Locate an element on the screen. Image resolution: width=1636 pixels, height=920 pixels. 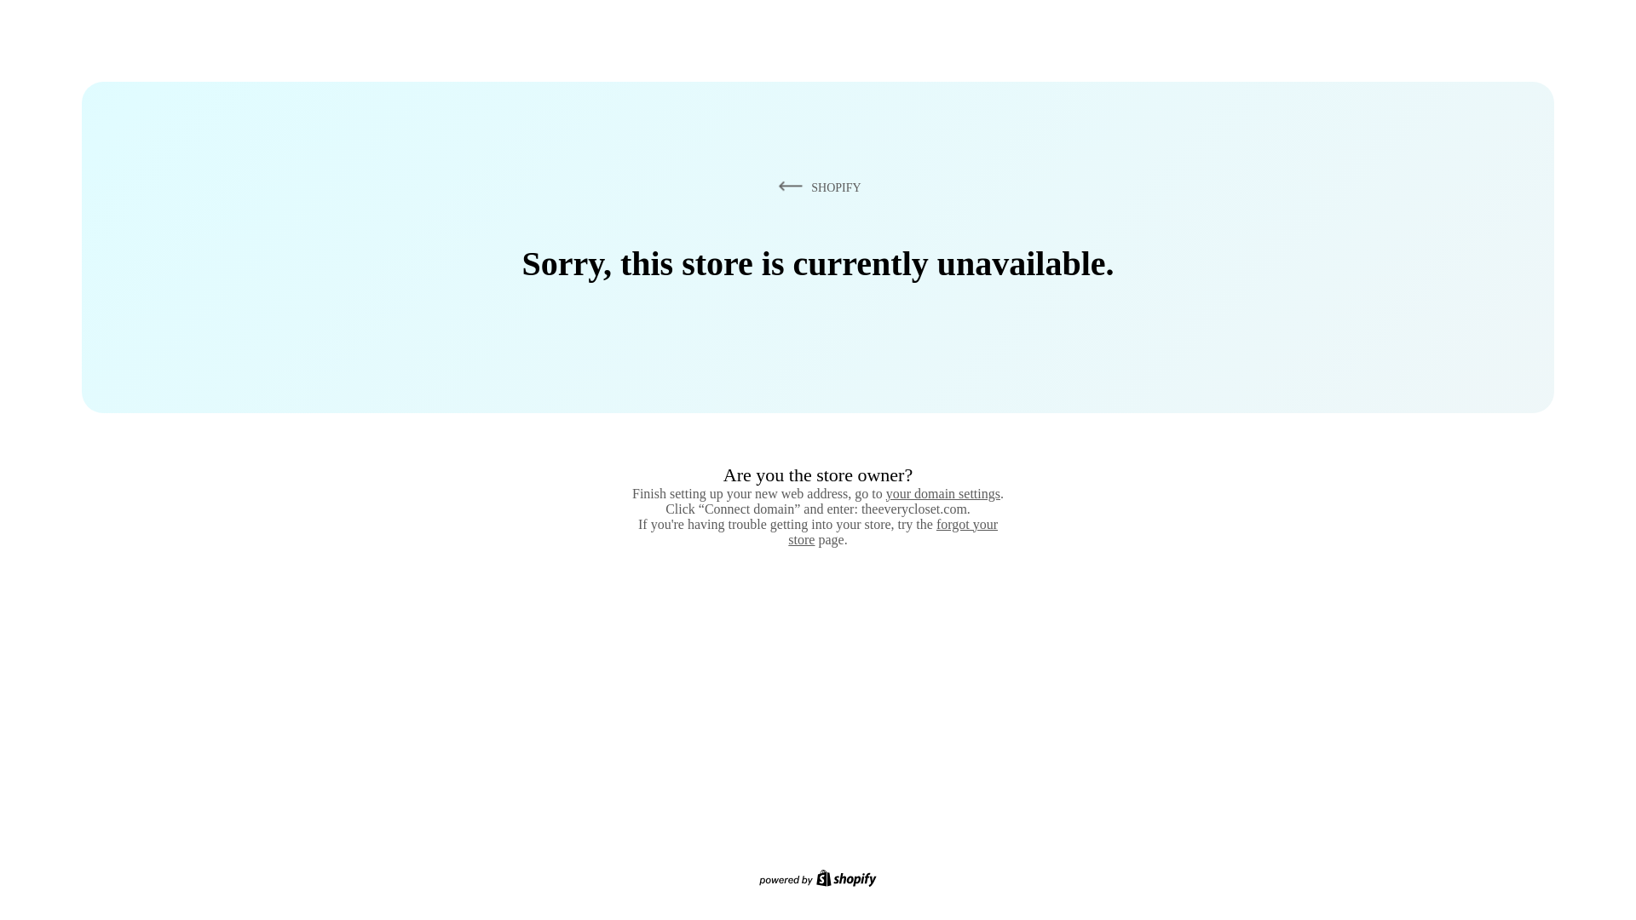
forgot your store is located at coordinates (893, 532).